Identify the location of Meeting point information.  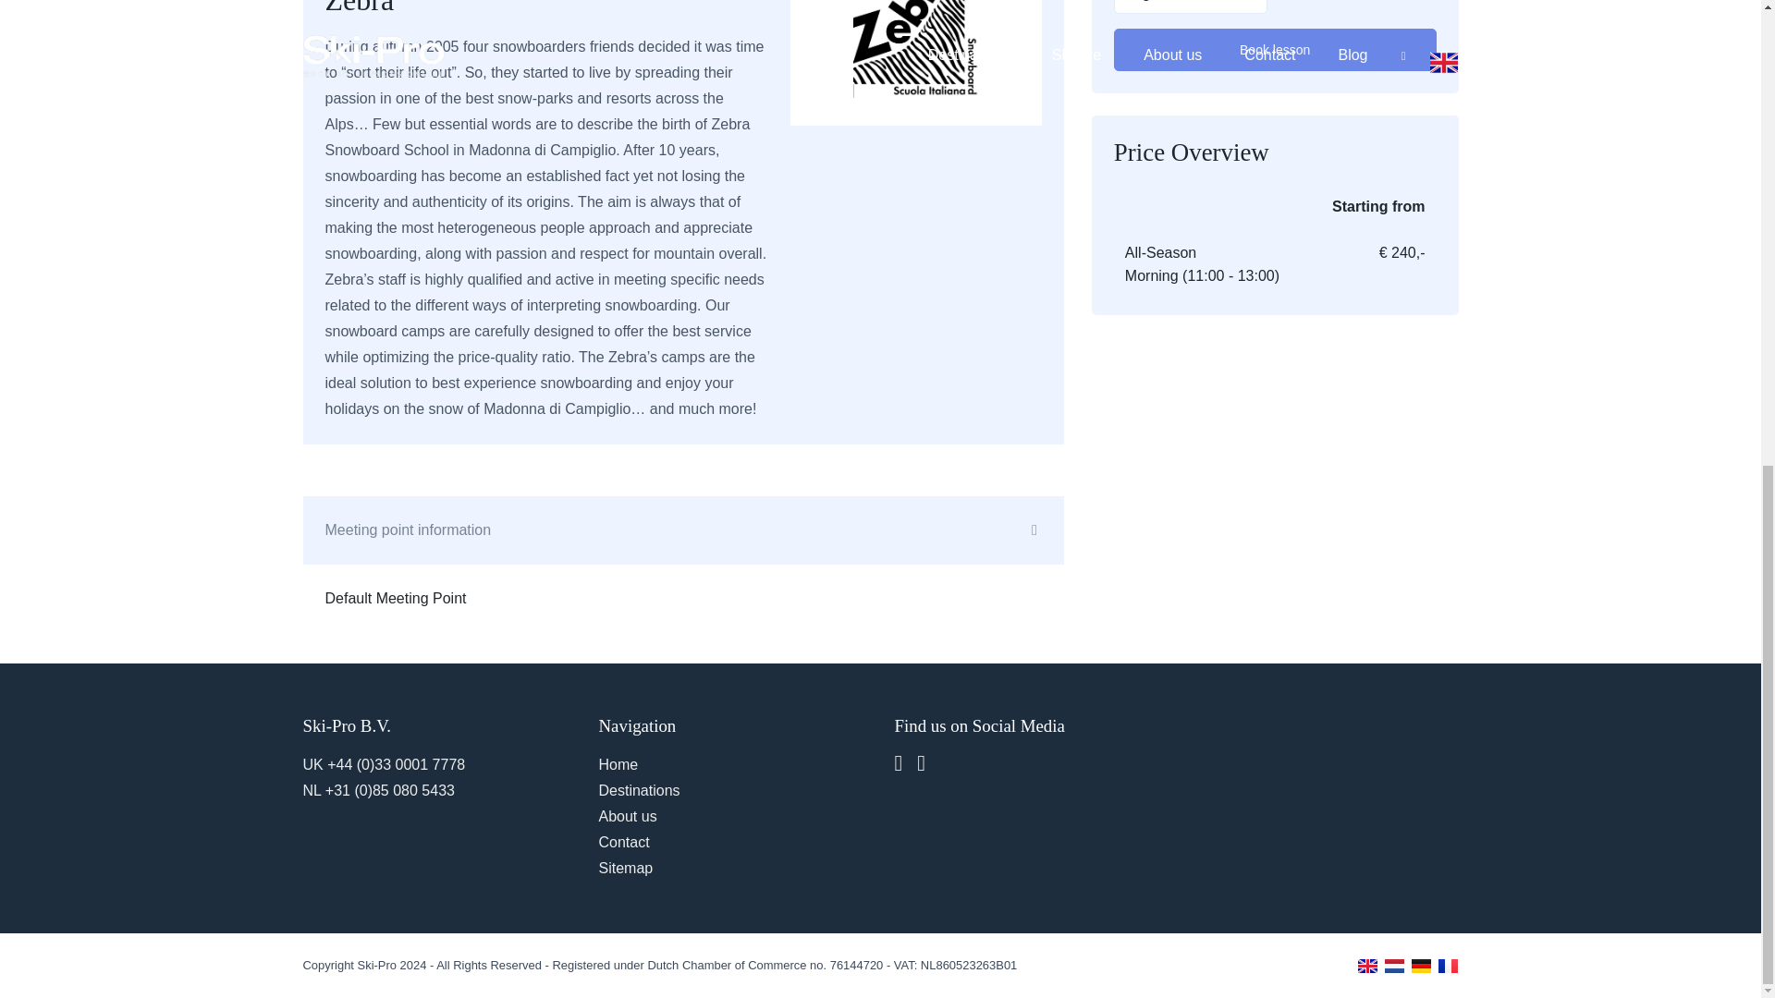
(683, 530).